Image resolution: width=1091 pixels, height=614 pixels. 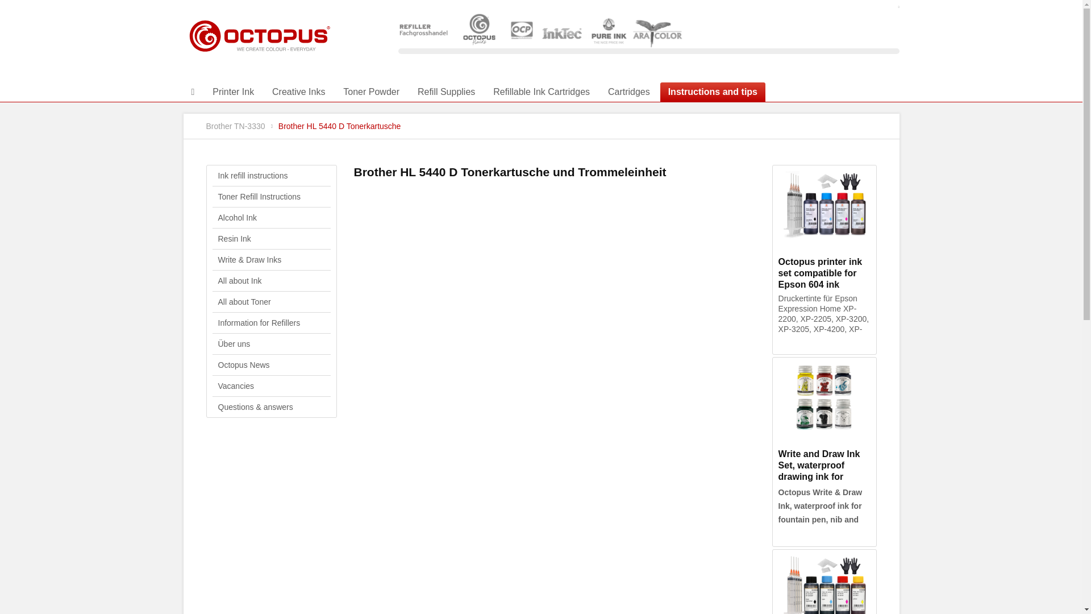 I want to click on Instructions and tips, so click(x=713, y=92).